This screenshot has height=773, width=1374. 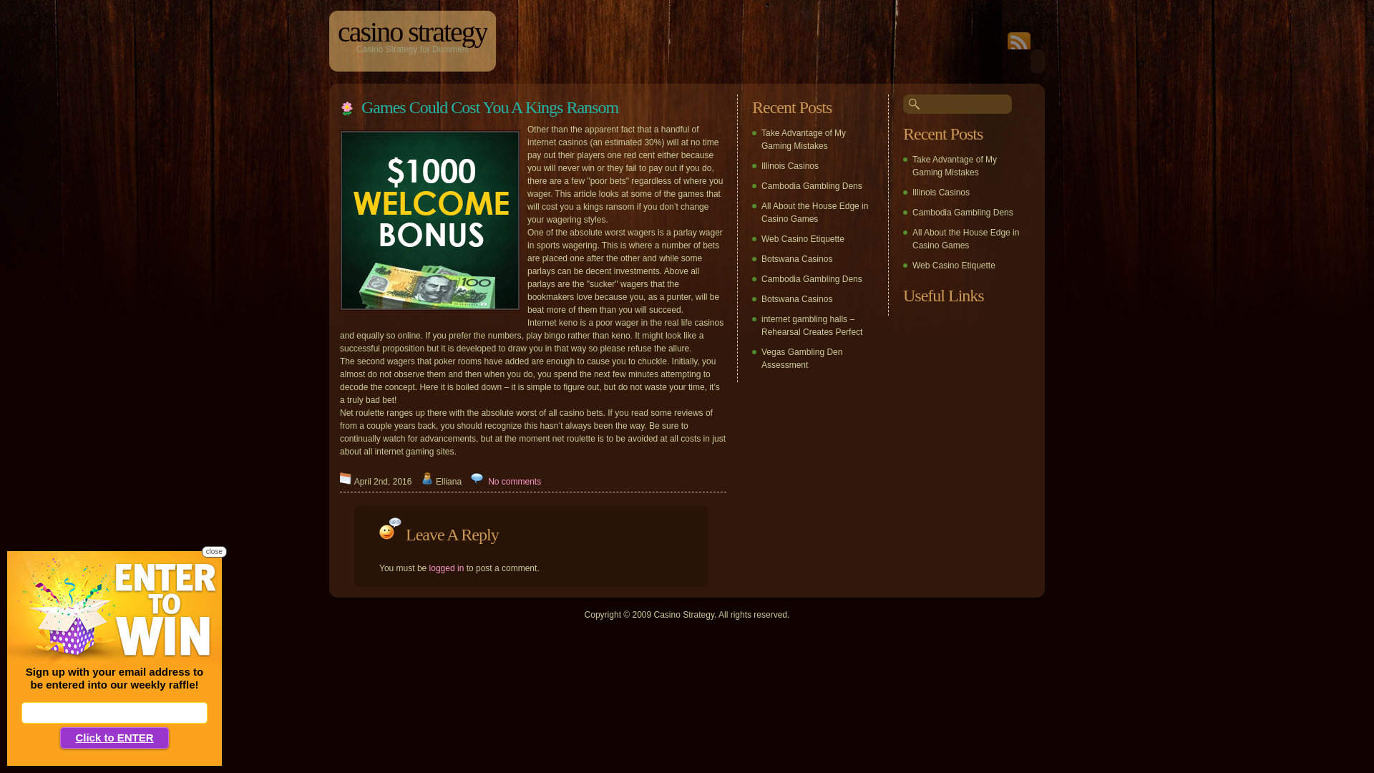 I want to click on Botswana Casinos, so click(x=797, y=299).